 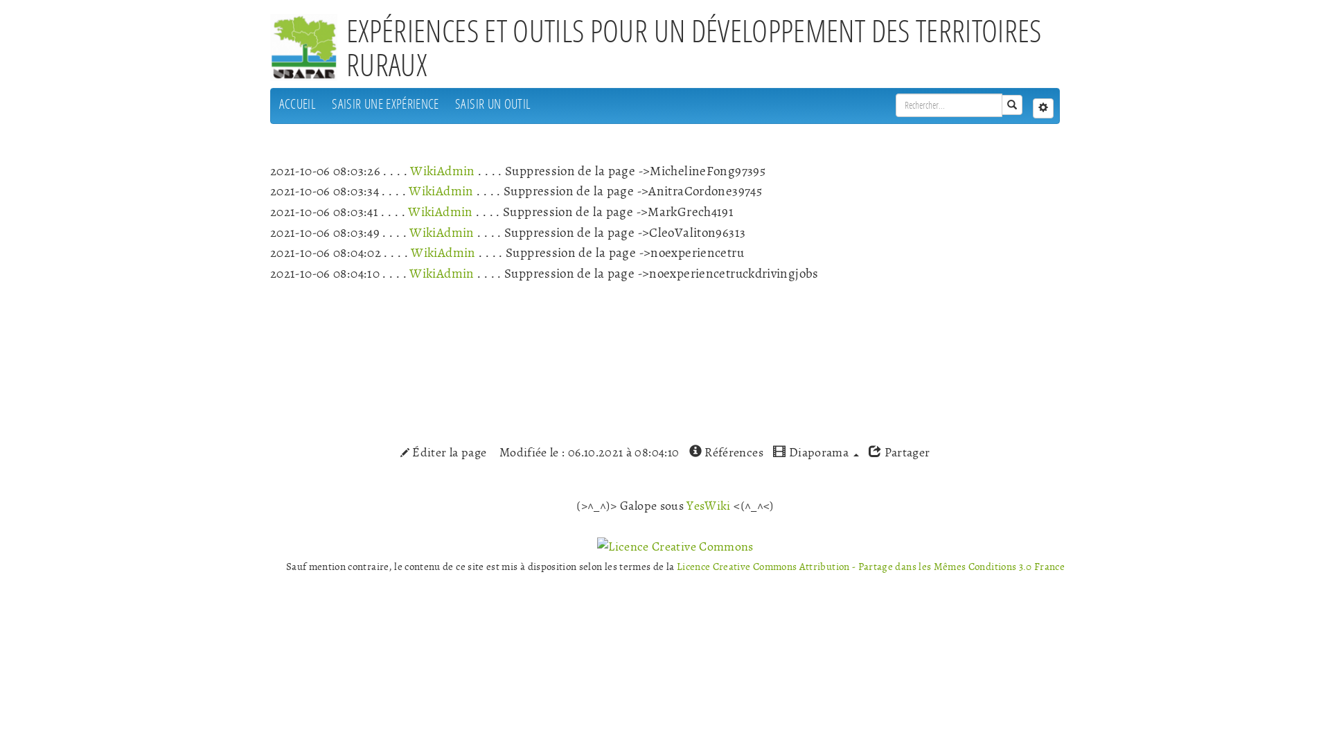 I want to click on WikiAdmin, so click(x=442, y=233).